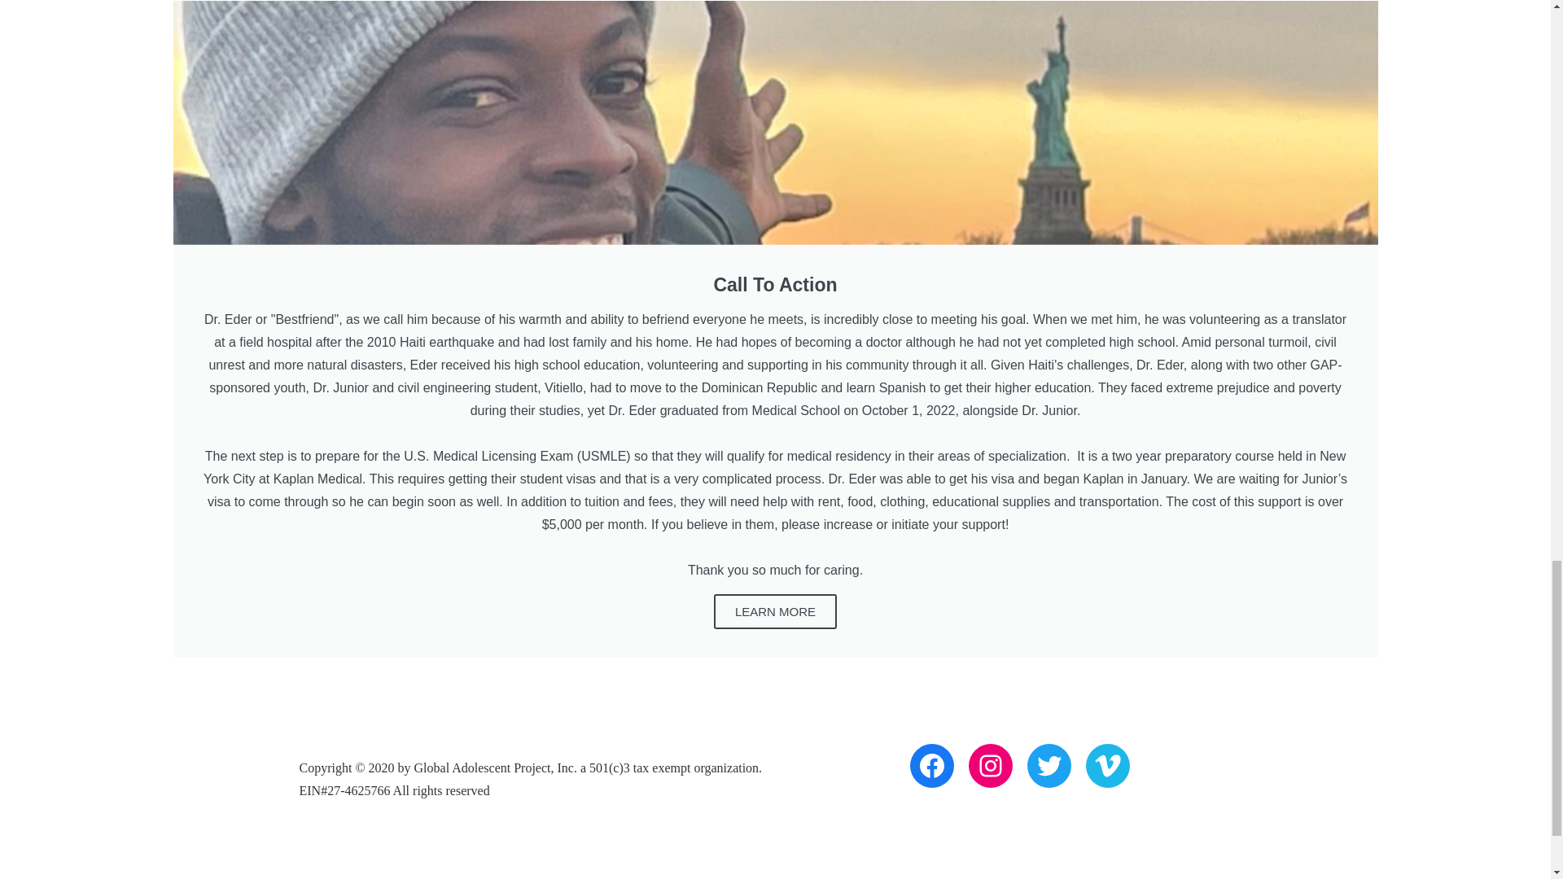 The height and width of the screenshot is (879, 1563). I want to click on LEARN MORE, so click(775, 612).